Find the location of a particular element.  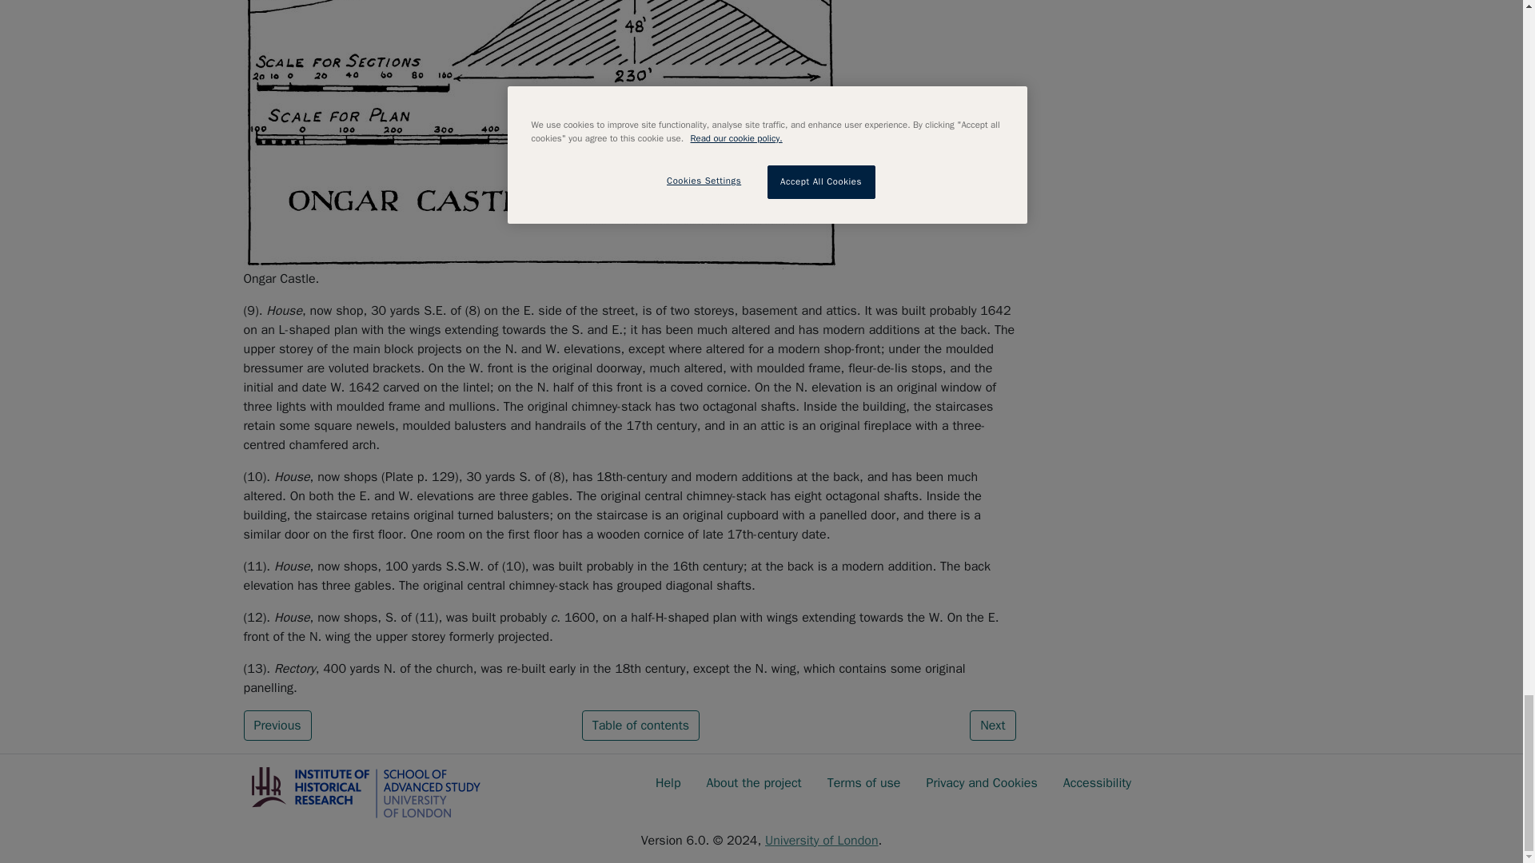

Privacy and Cookies is located at coordinates (982, 783).